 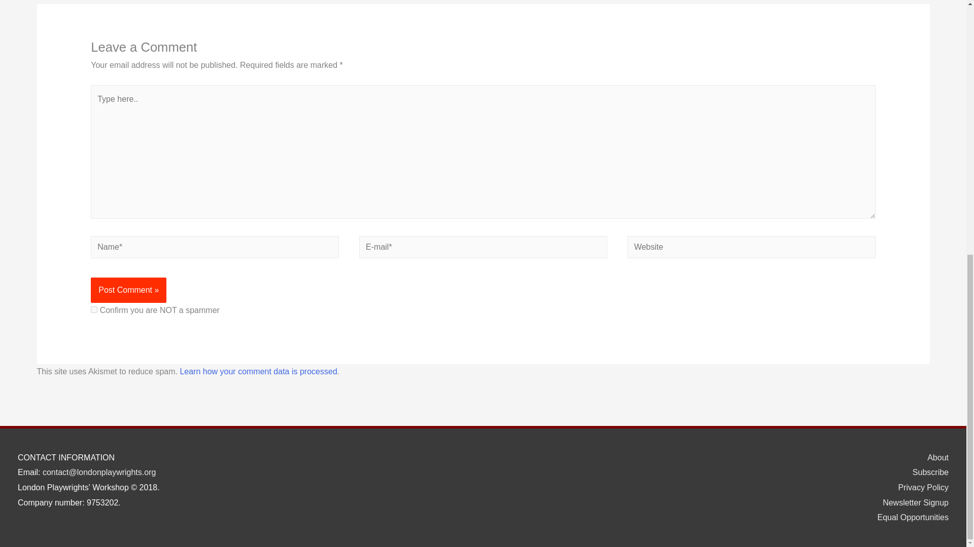 What do you see at coordinates (909, 518) in the screenshot?
I see `Equal Opportunities` at bounding box center [909, 518].